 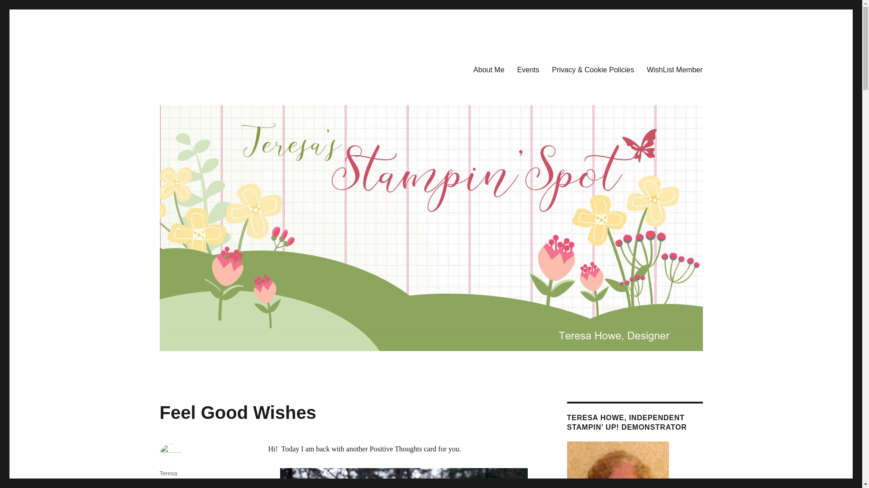 I want to click on WishList Member, so click(x=674, y=69).